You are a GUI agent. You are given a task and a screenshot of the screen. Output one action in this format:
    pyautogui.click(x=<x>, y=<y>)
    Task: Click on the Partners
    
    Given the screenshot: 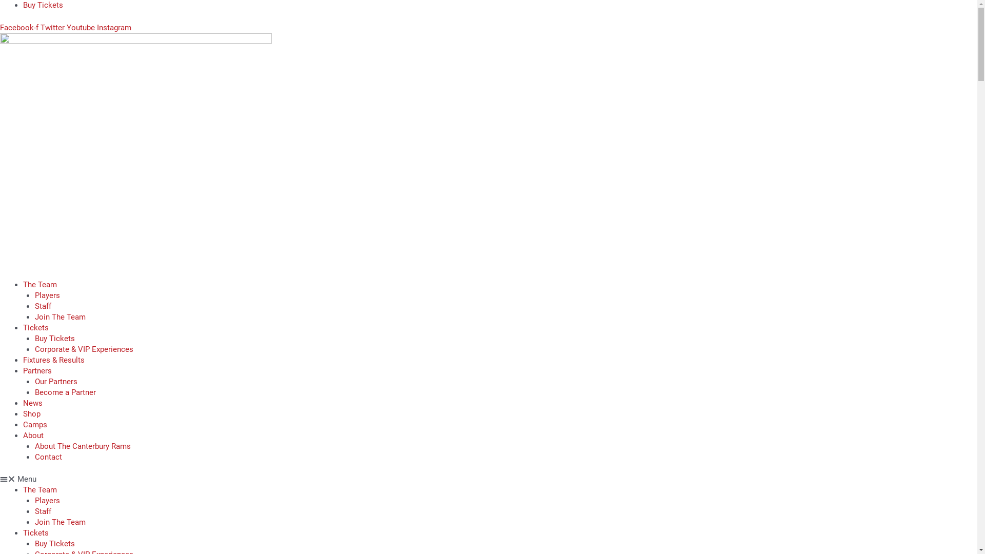 What is the action you would take?
    pyautogui.click(x=37, y=371)
    